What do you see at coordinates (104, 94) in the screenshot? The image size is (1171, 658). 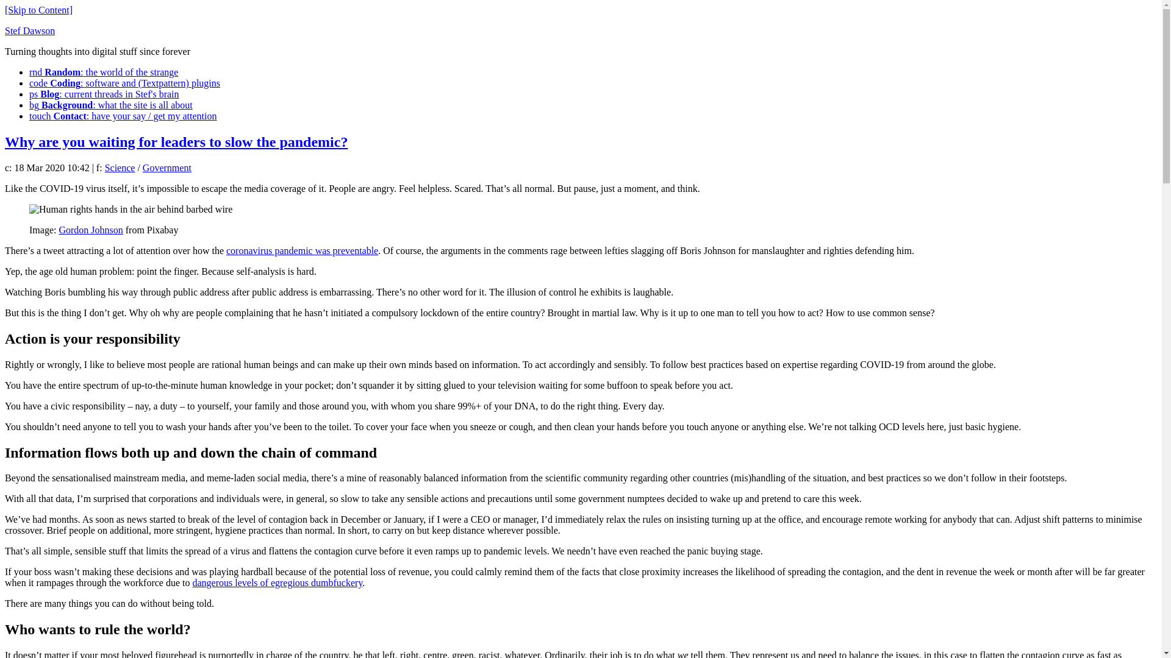 I see `ps Blog: current threads in Stef's brain` at bounding box center [104, 94].